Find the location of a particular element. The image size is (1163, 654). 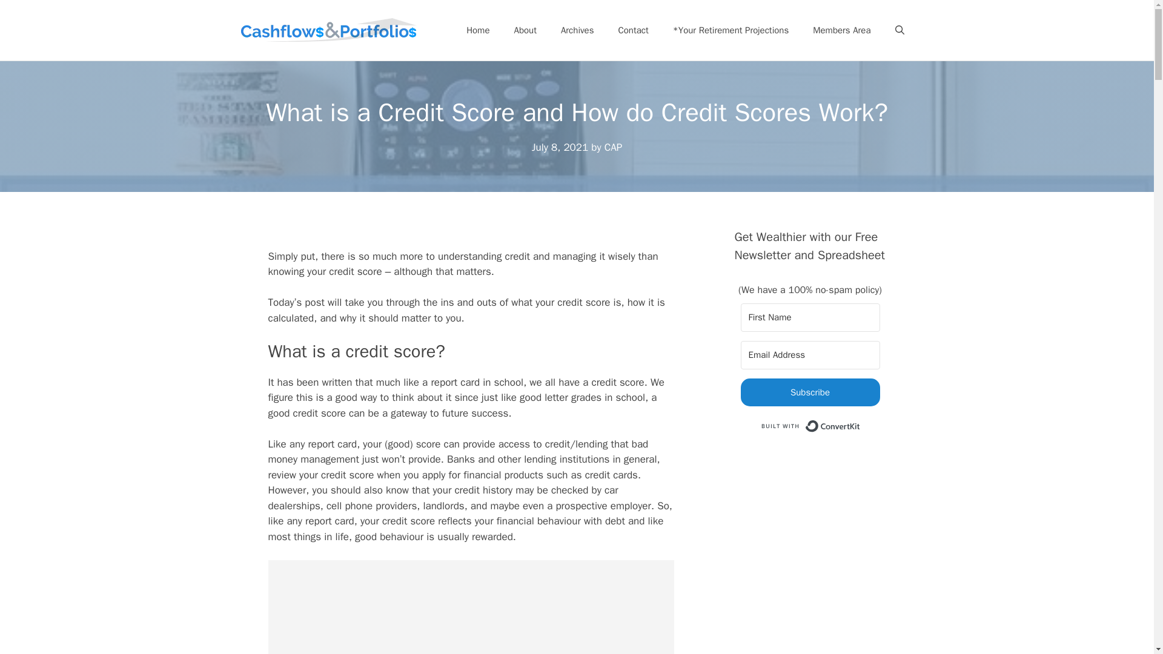

Archives is located at coordinates (577, 30).